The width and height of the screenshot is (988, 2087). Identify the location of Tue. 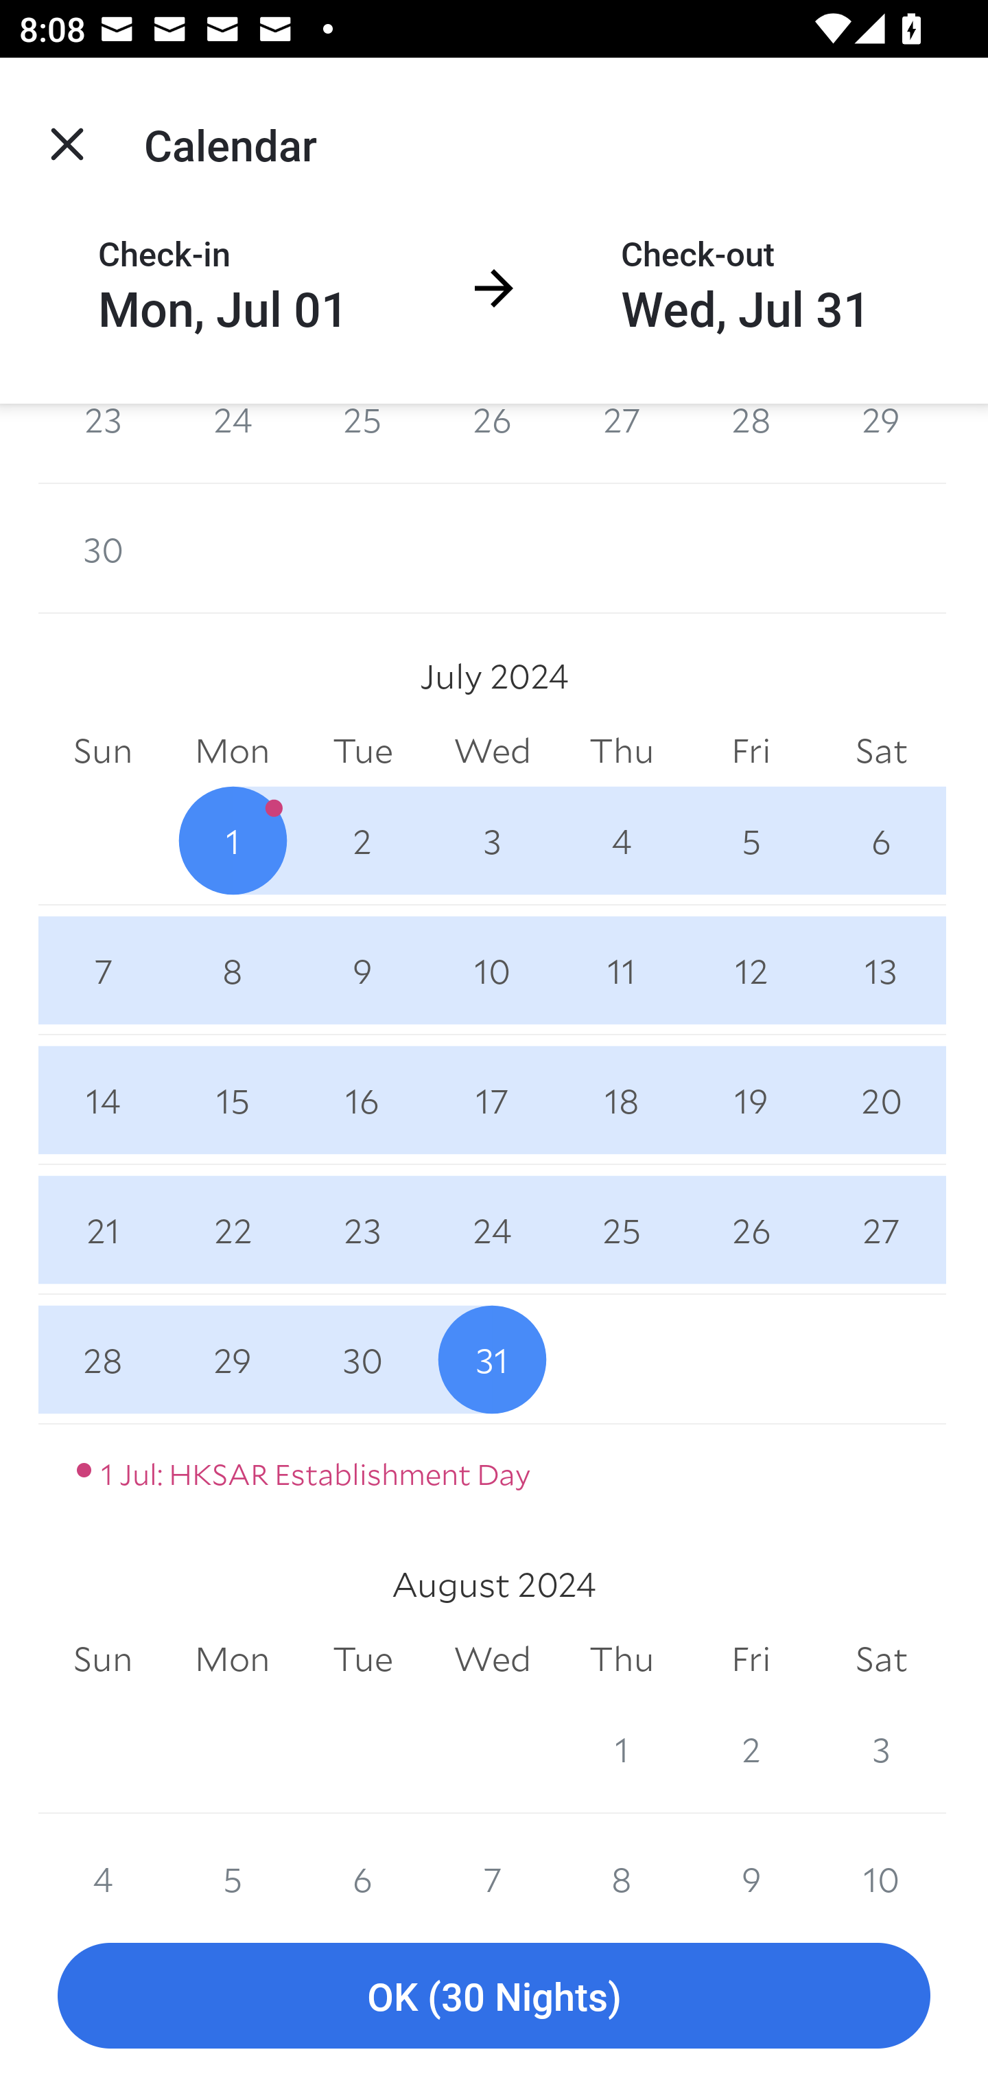
(362, 751).